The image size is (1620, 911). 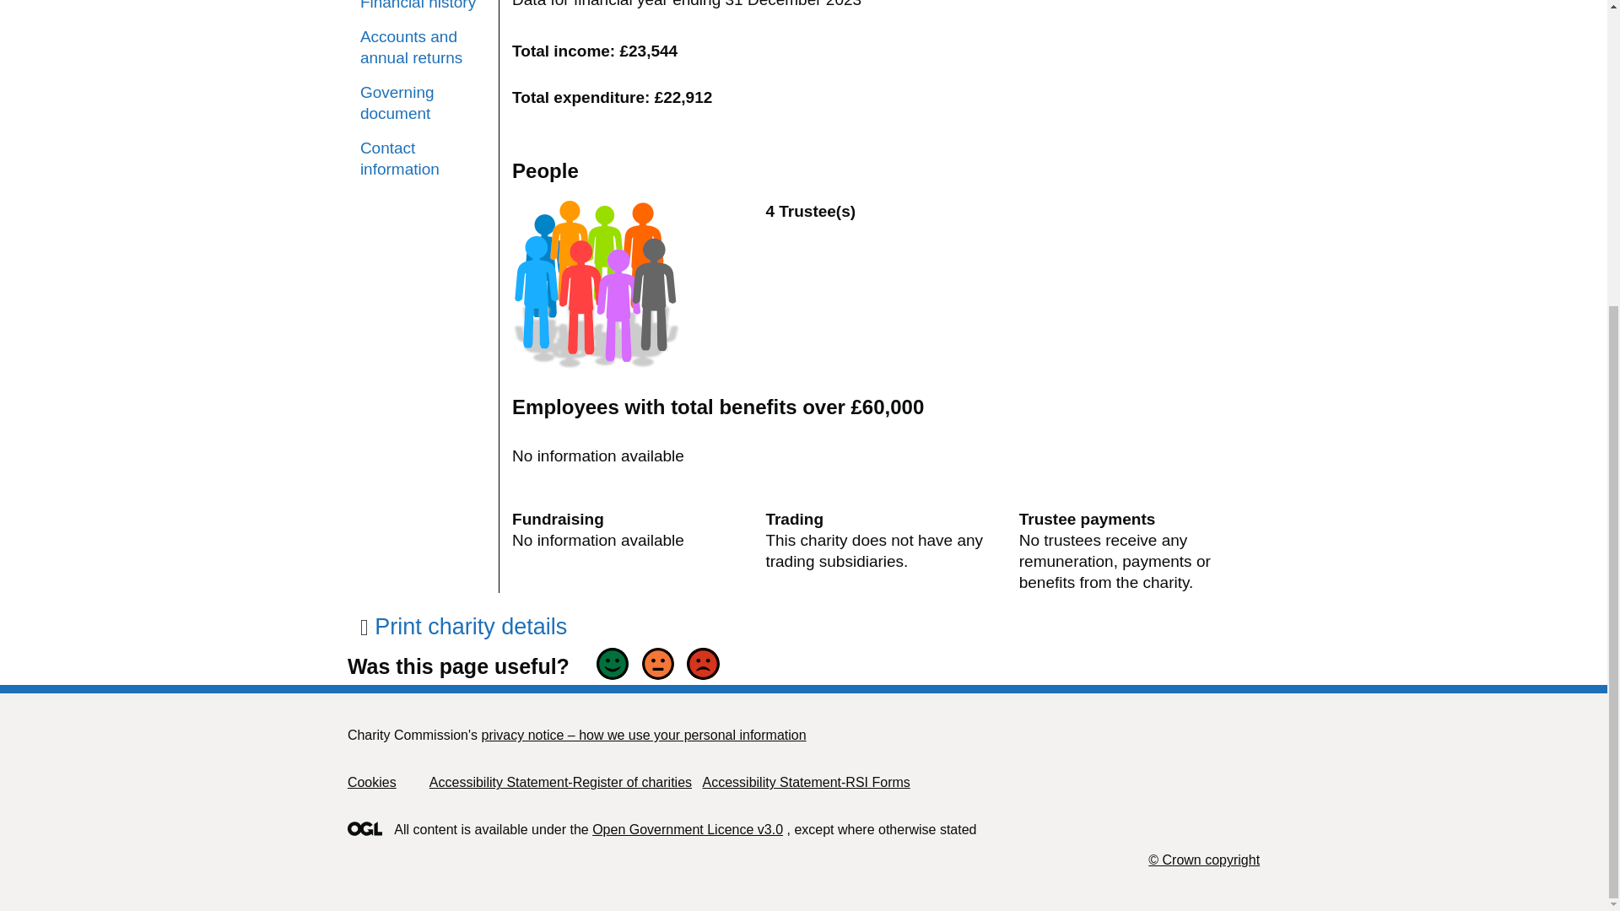 I want to click on Governing document, so click(x=423, y=103).